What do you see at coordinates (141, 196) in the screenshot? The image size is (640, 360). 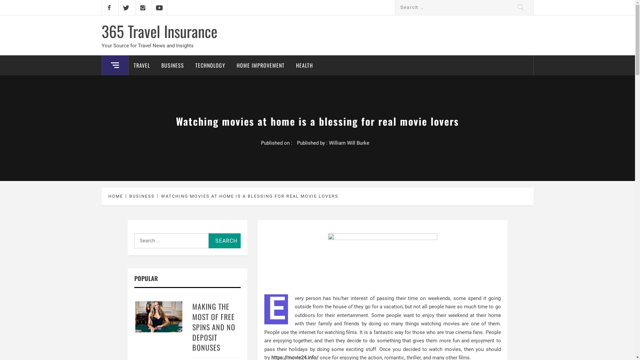 I see `BUSINESS` at bounding box center [141, 196].